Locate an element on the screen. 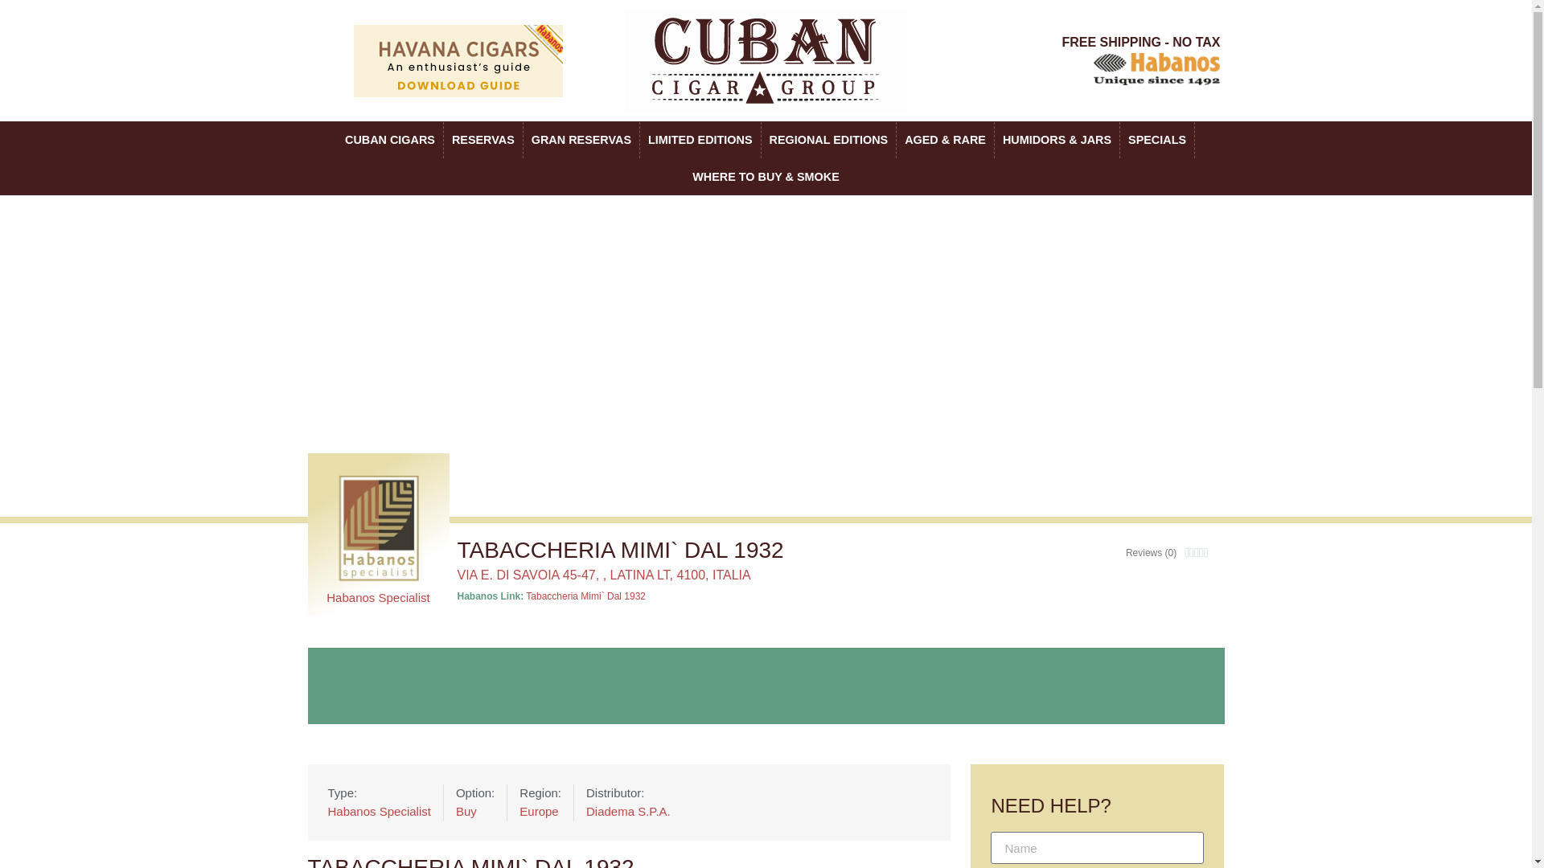  LIMITED EDITIONS is located at coordinates (700, 140).